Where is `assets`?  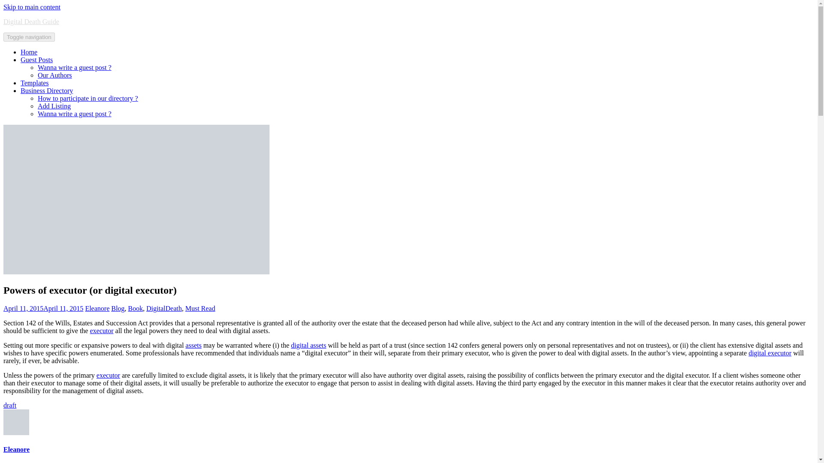 assets is located at coordinates (193, 346).